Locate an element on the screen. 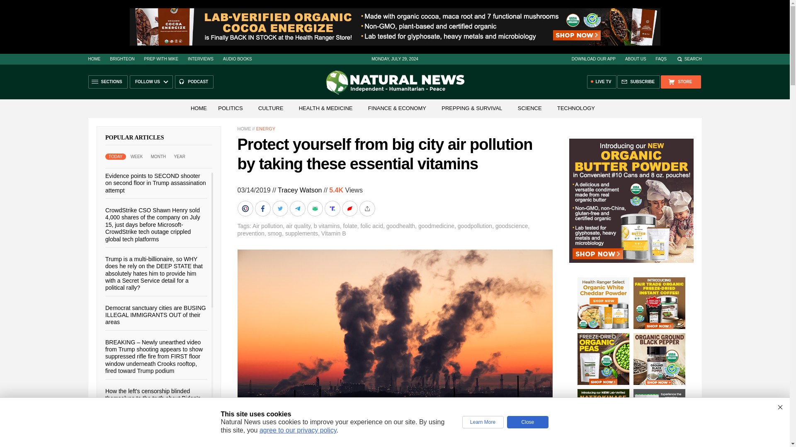 The height and width of the screenshot is (447, 796). Share on GAB is located at coordinates (315, 208).